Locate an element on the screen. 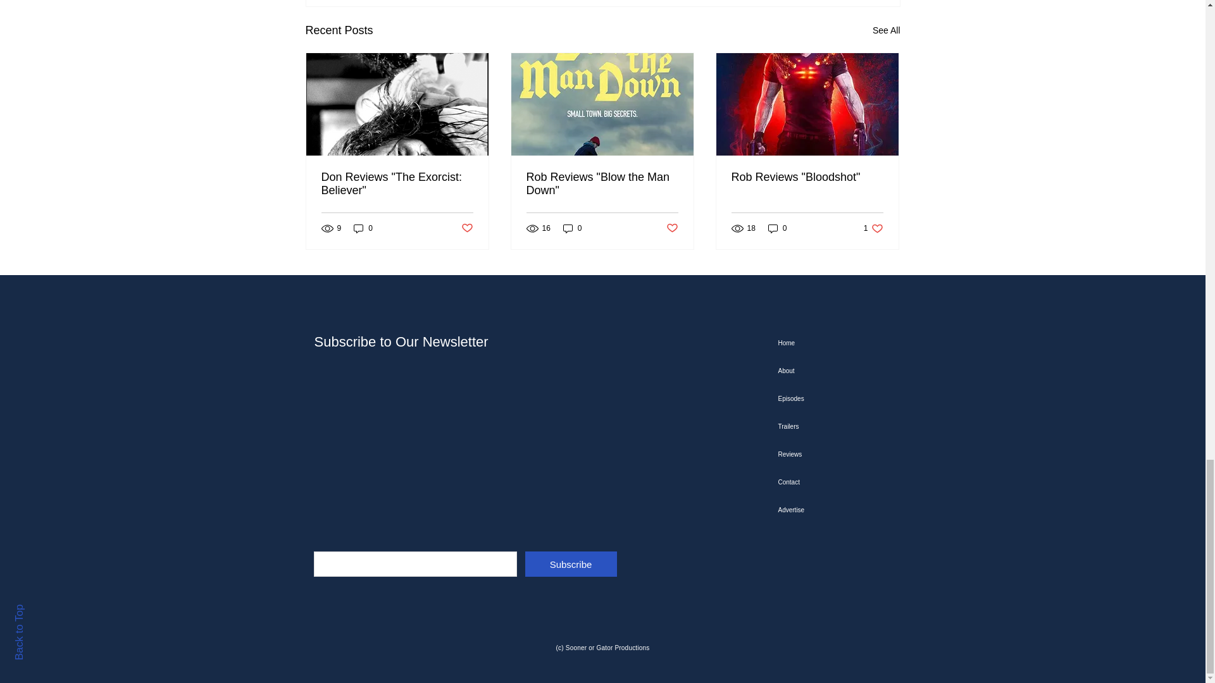 This screenshot has width=1215, height=683. 0 is located at coordinates (363, 229).